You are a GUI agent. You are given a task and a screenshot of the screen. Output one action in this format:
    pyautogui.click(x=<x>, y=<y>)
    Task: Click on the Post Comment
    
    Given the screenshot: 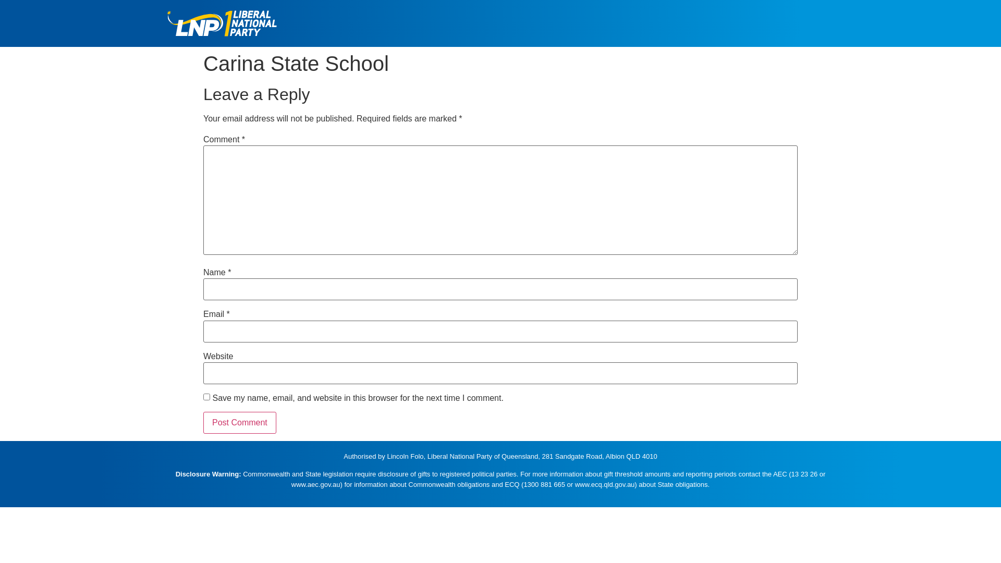 What is the action you would take?
    pyautogui.click(x=240, y=423)
    